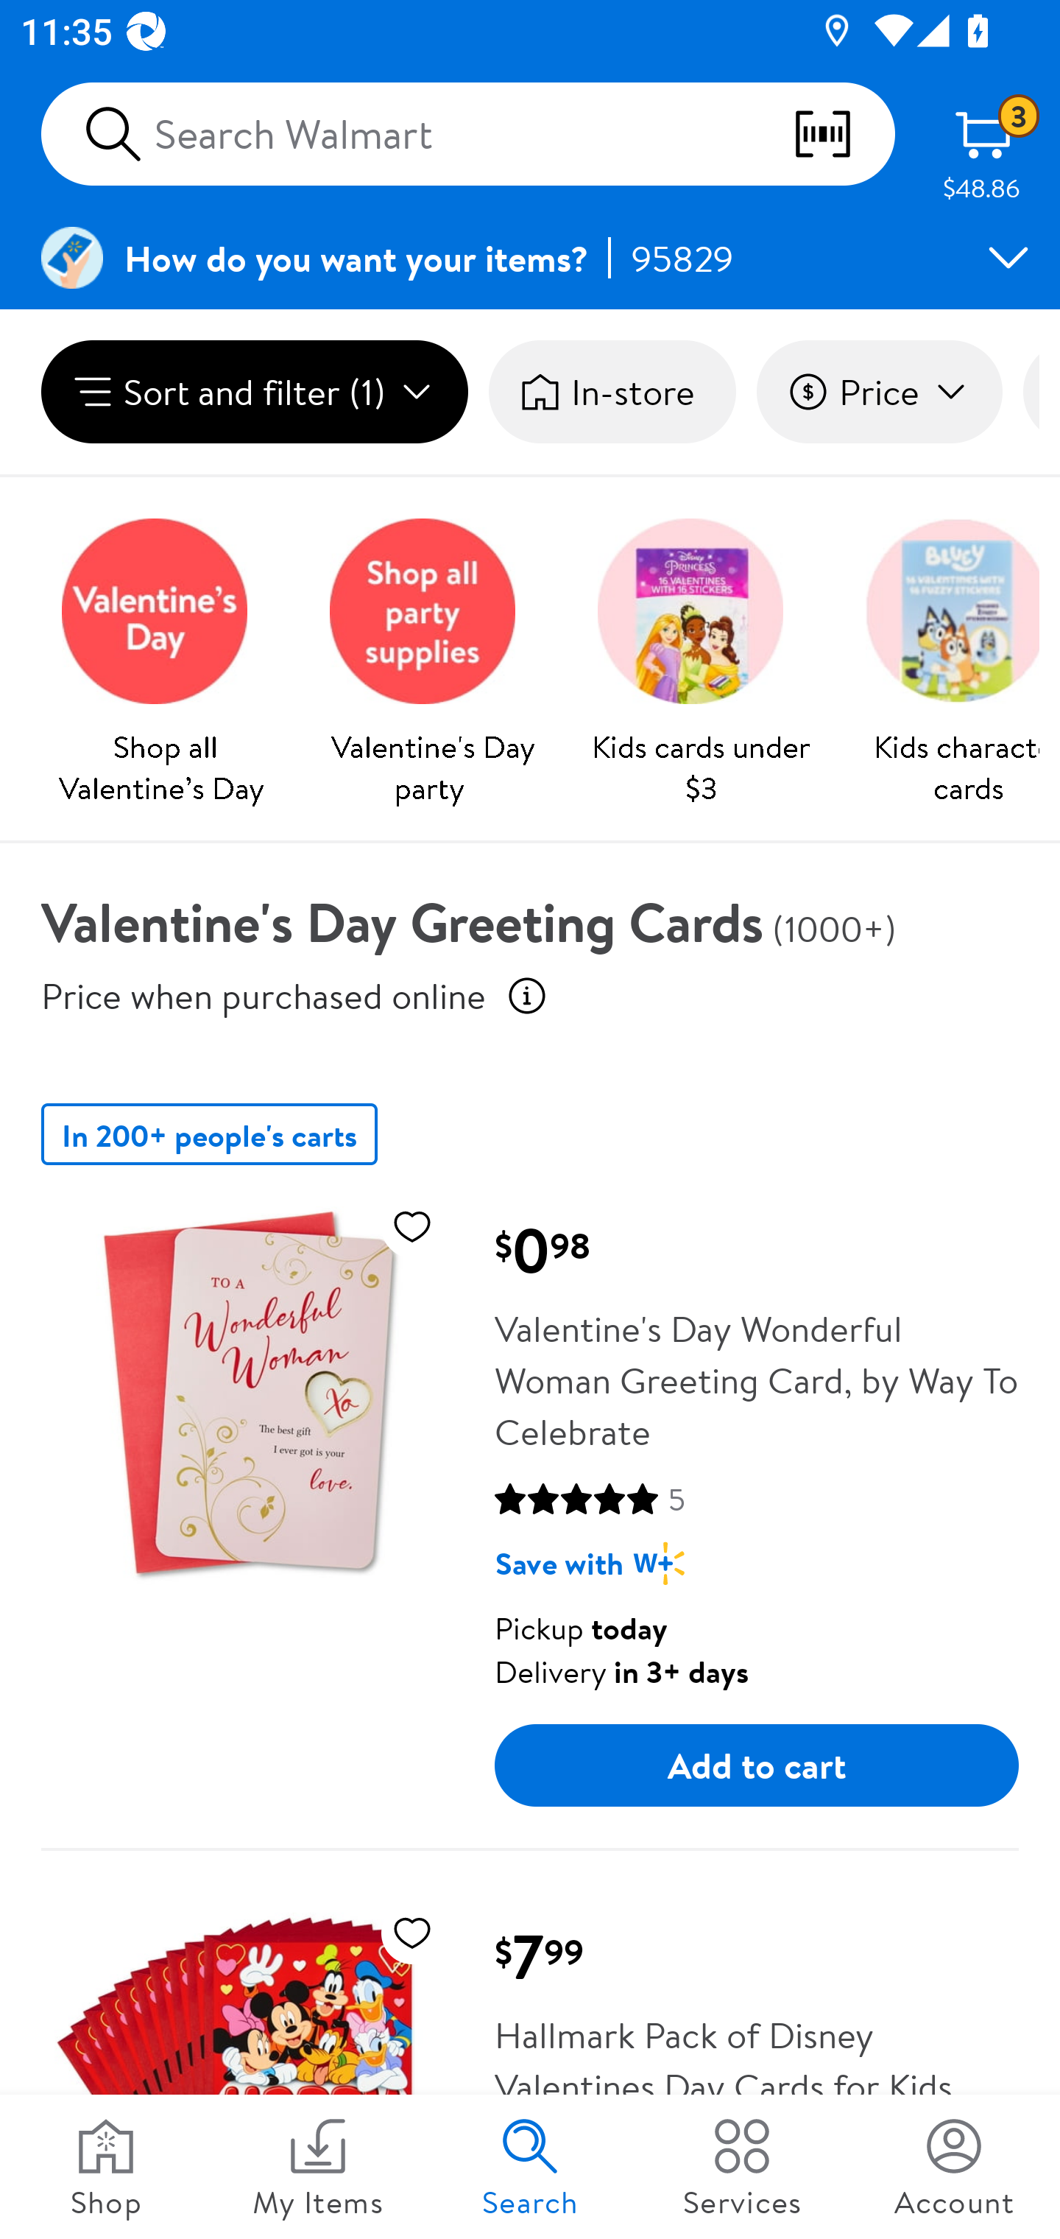  I want to click on Price when purchased online, so click(264, 995).